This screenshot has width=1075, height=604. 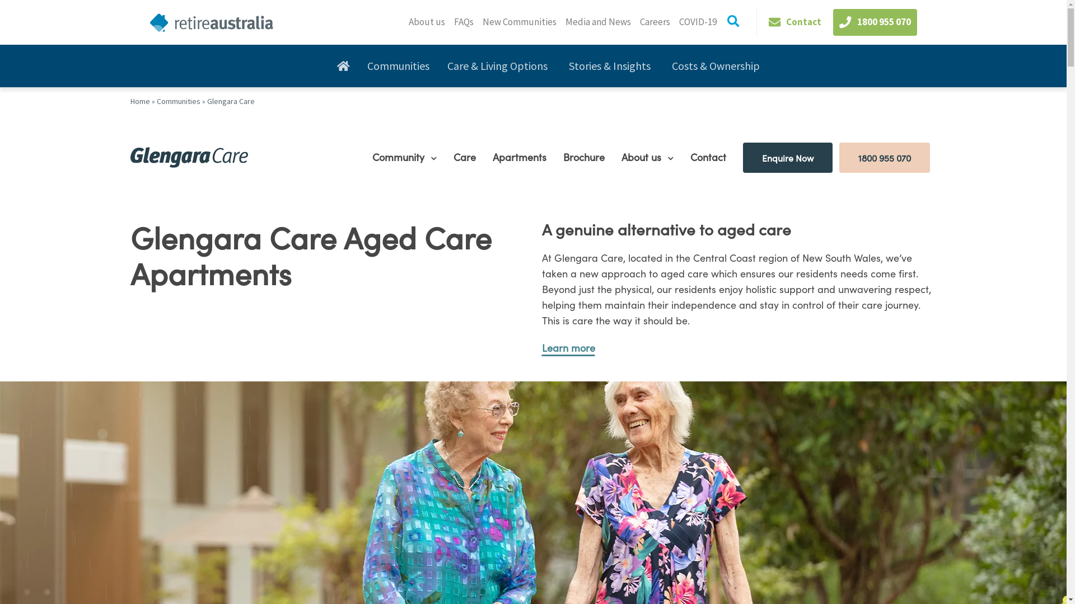 I want to click on Careers, so click(x=655, y=22).